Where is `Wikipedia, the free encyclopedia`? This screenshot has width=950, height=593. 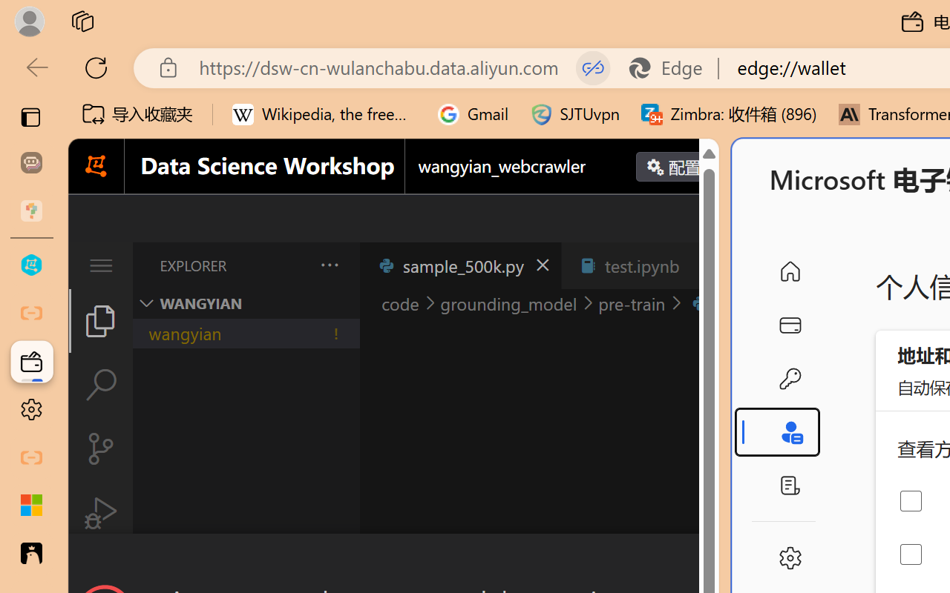
Wikipedia, the free encyclopedia is located at coordinates (324, 114).